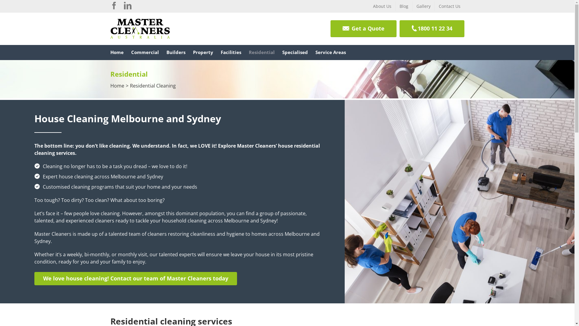 The height and width of the screenshot is (326, 579). Describe the element at coordinates (364, 29) in the screenshot. I see `Get a Quote` at that location.